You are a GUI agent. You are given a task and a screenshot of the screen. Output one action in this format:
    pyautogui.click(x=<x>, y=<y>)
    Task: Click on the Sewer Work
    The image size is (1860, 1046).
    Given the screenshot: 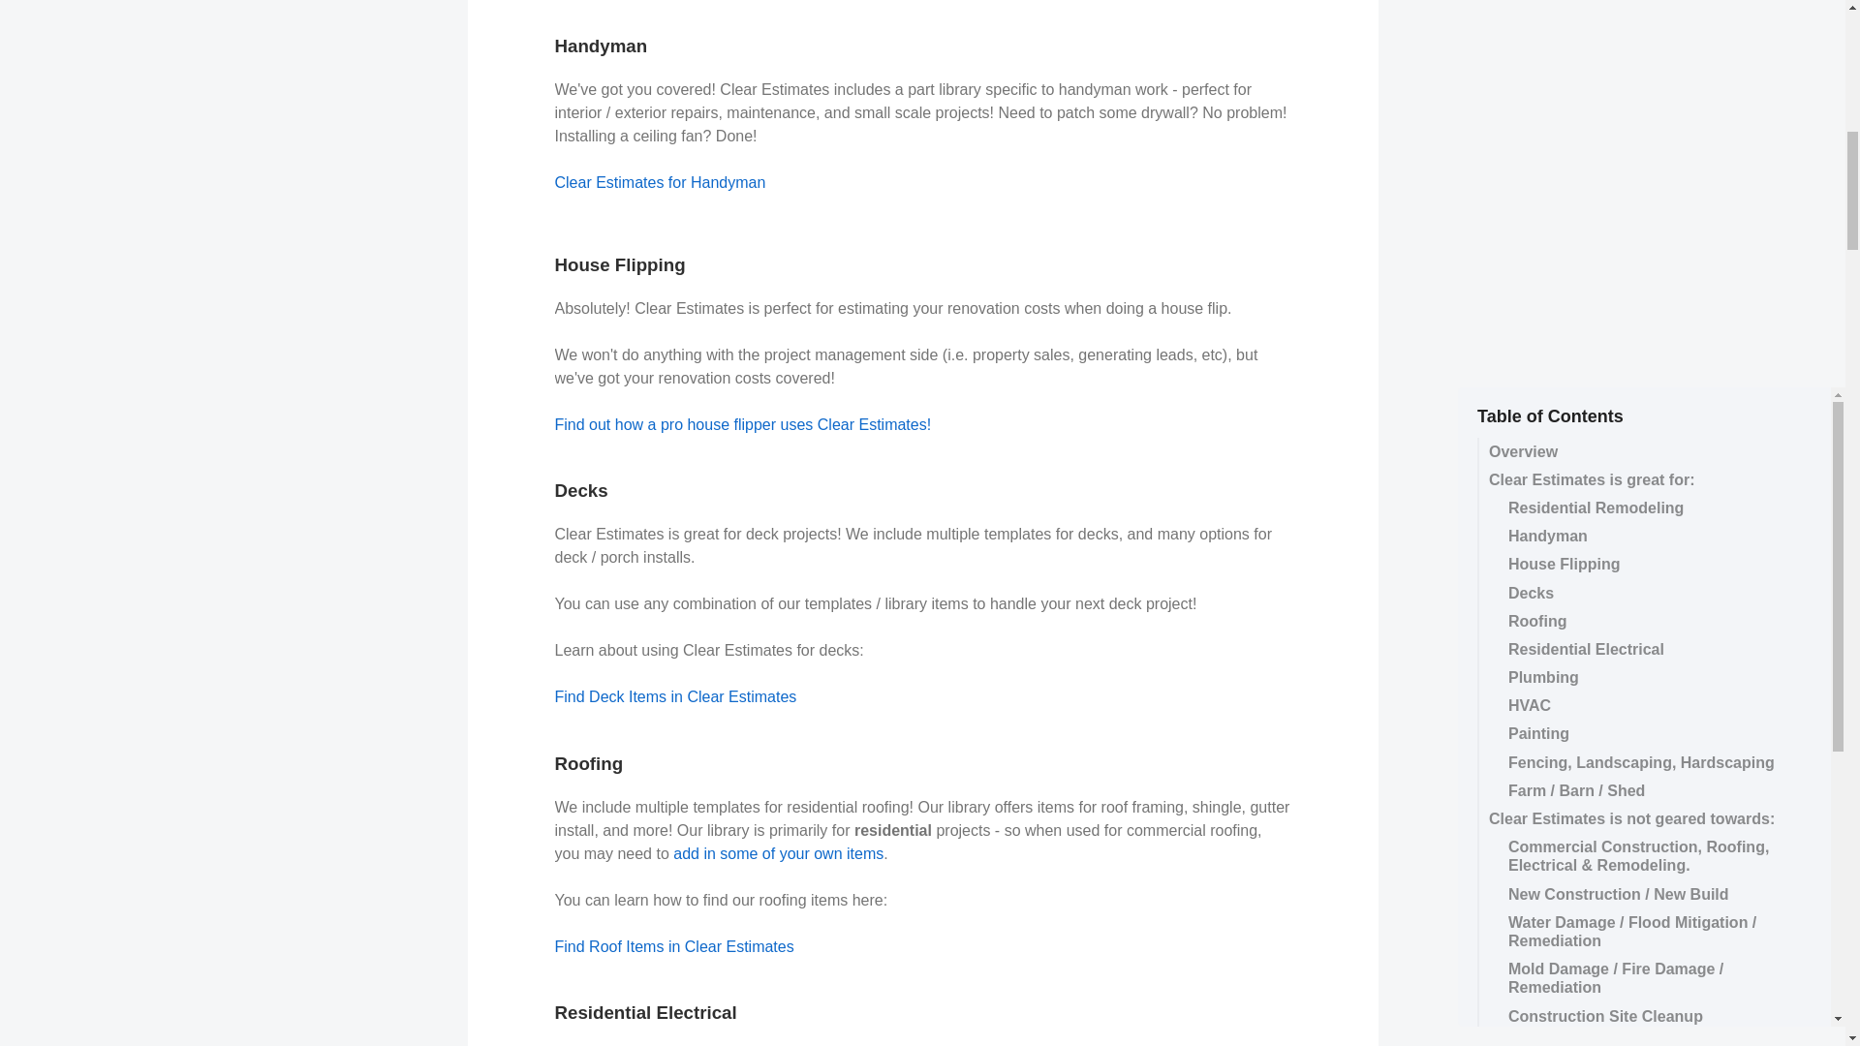 What is the action you would take?
    pyautogui.click(x=1639, y=139)
    